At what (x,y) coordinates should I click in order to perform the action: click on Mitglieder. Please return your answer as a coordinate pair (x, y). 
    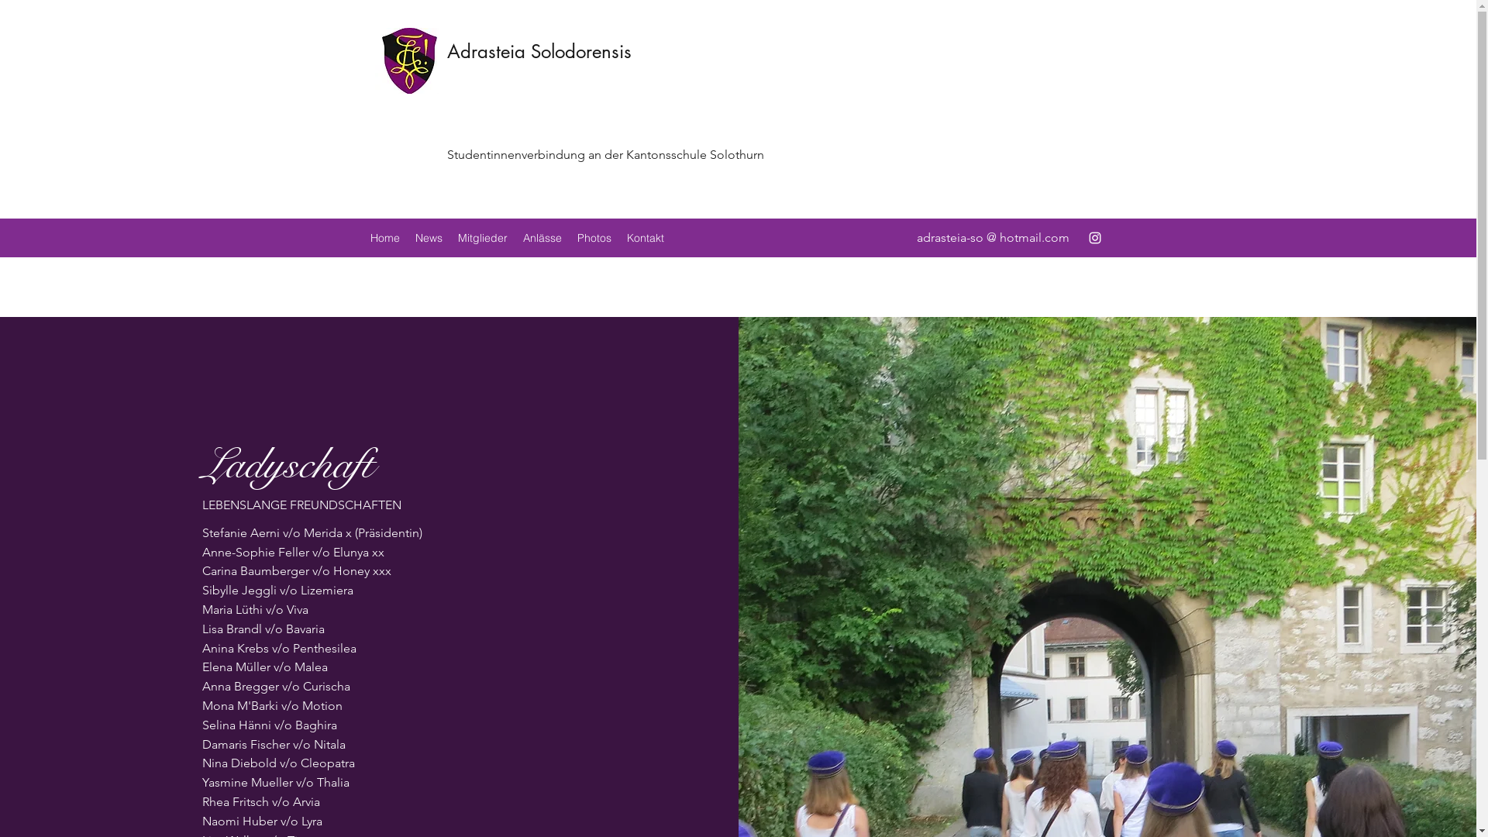
    Looking at the image, I should click on (482, 238).